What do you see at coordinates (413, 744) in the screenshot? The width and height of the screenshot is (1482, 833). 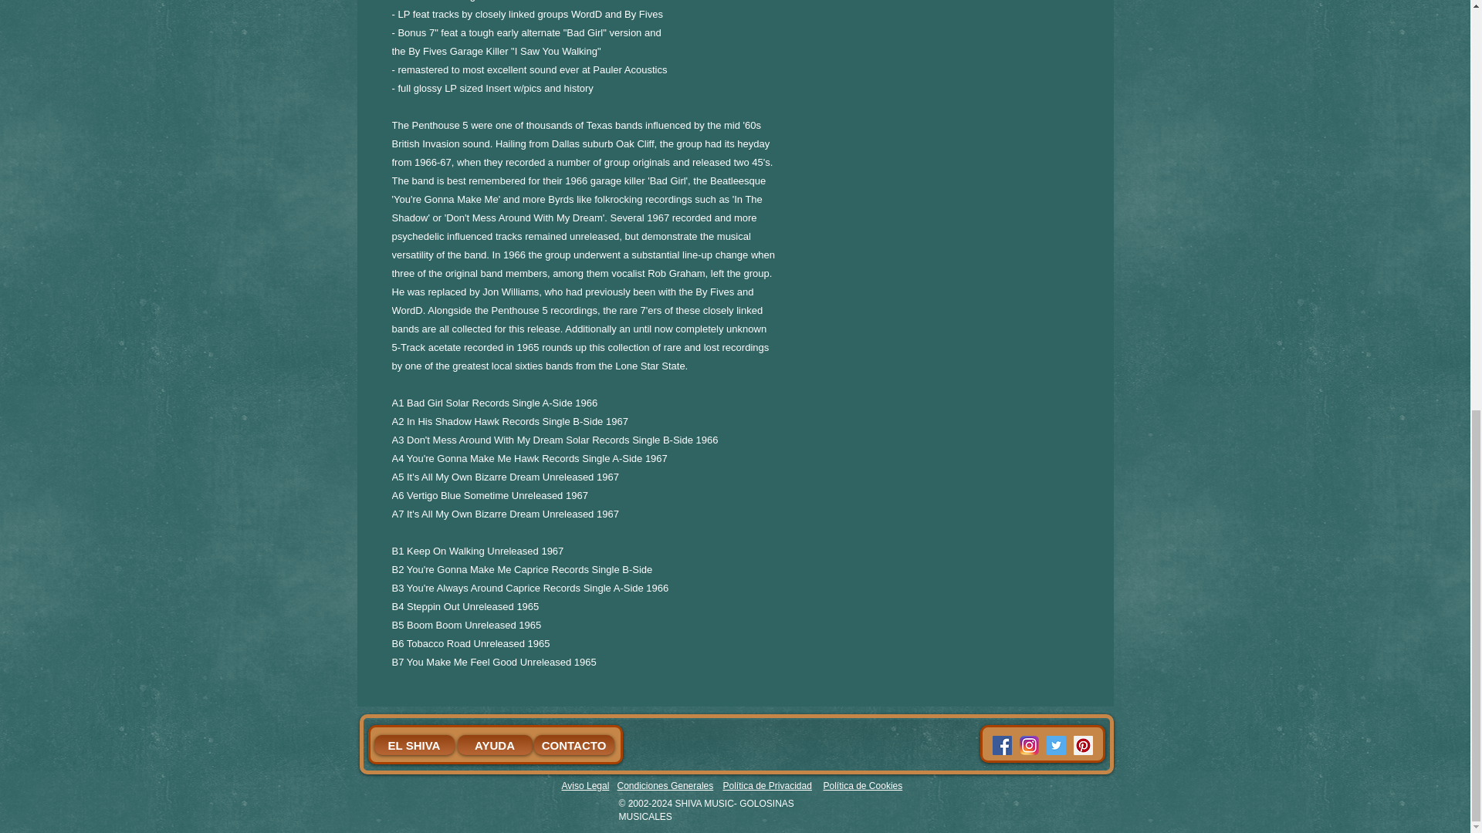 I see `EL SHIVA` at bounding box center [413, 744].